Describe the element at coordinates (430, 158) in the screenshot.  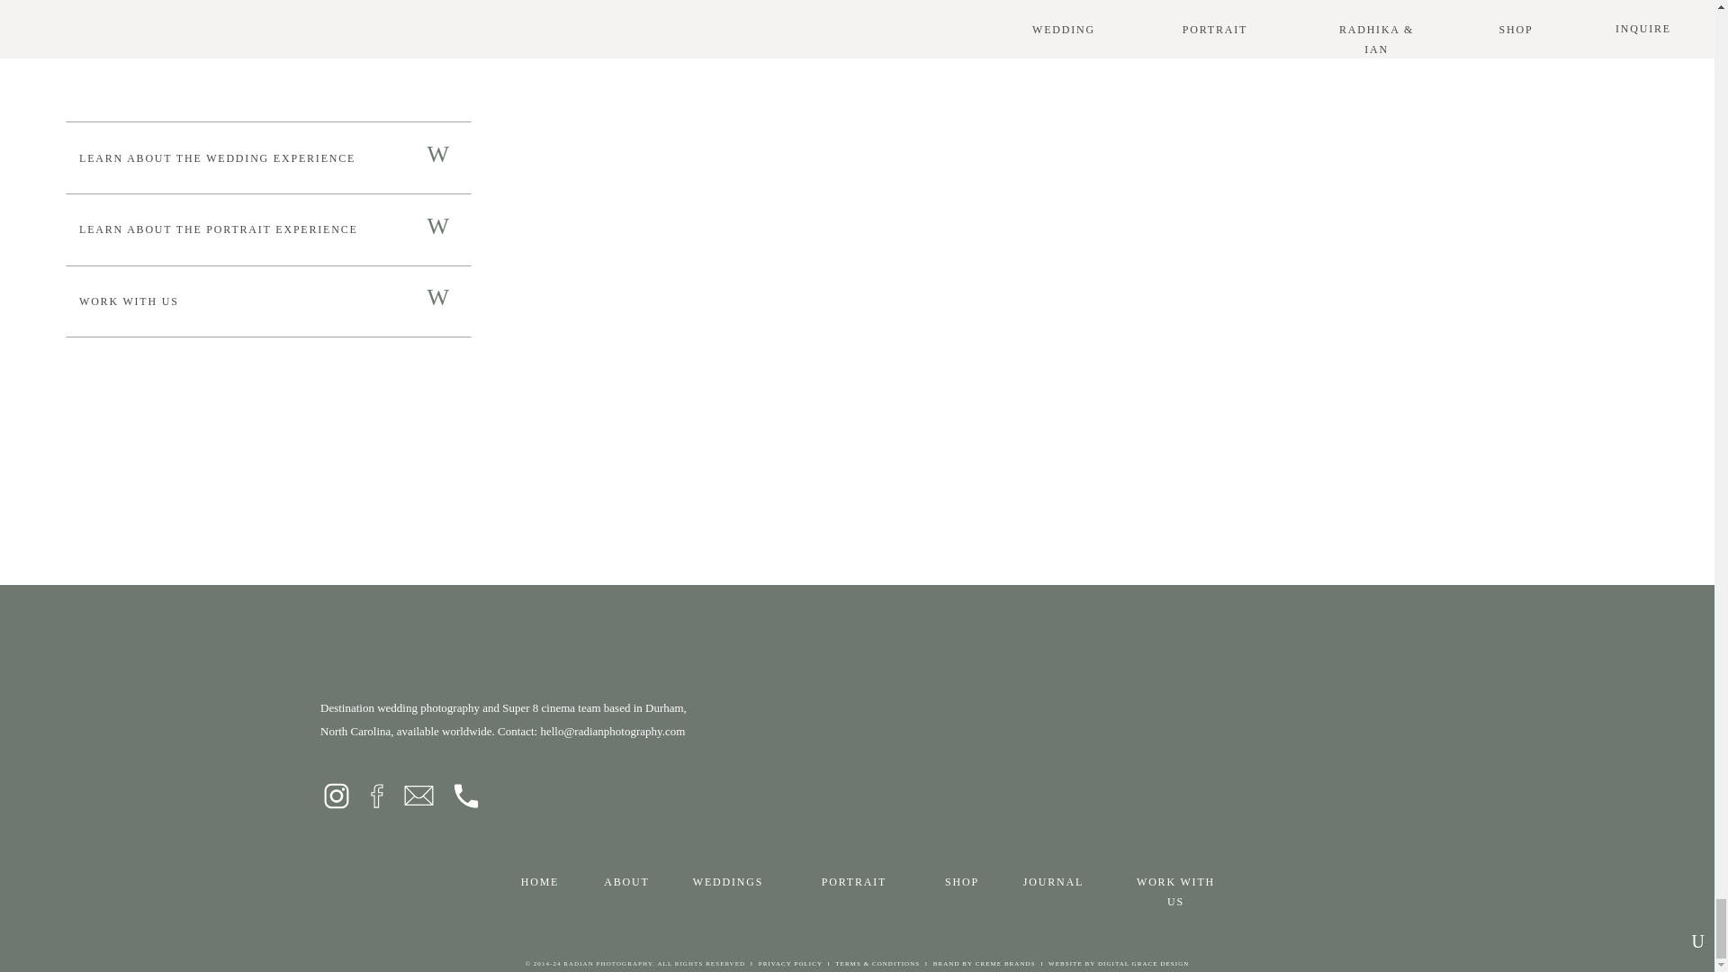
I see `W` at that location.